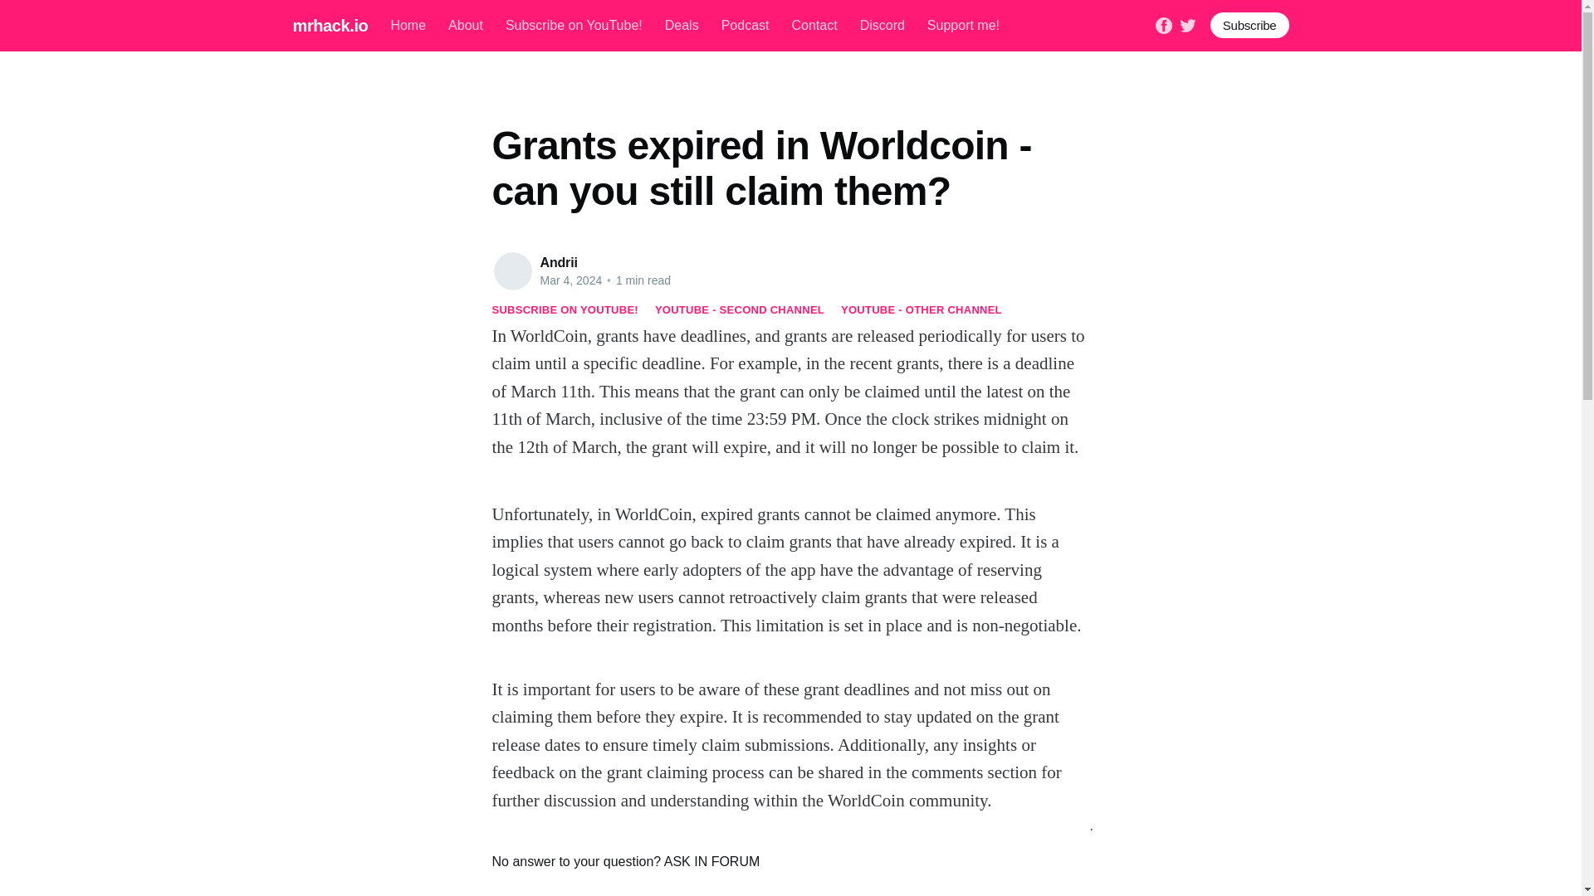  I want to click on Subscribe, so click(1249, 25).